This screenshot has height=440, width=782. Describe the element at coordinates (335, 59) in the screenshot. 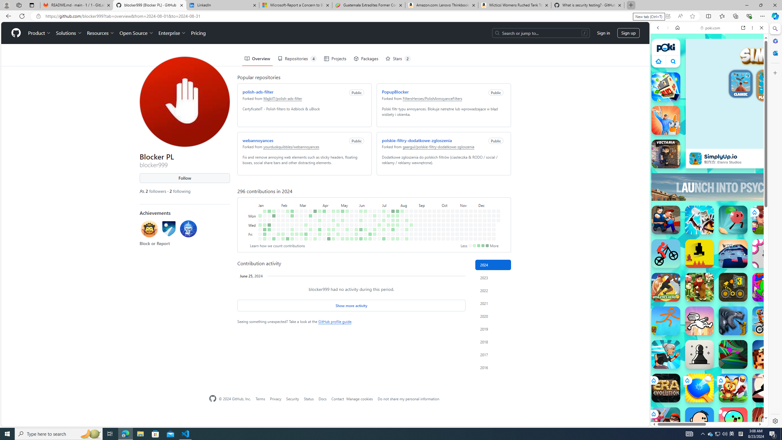

I see `Projects` at that location.